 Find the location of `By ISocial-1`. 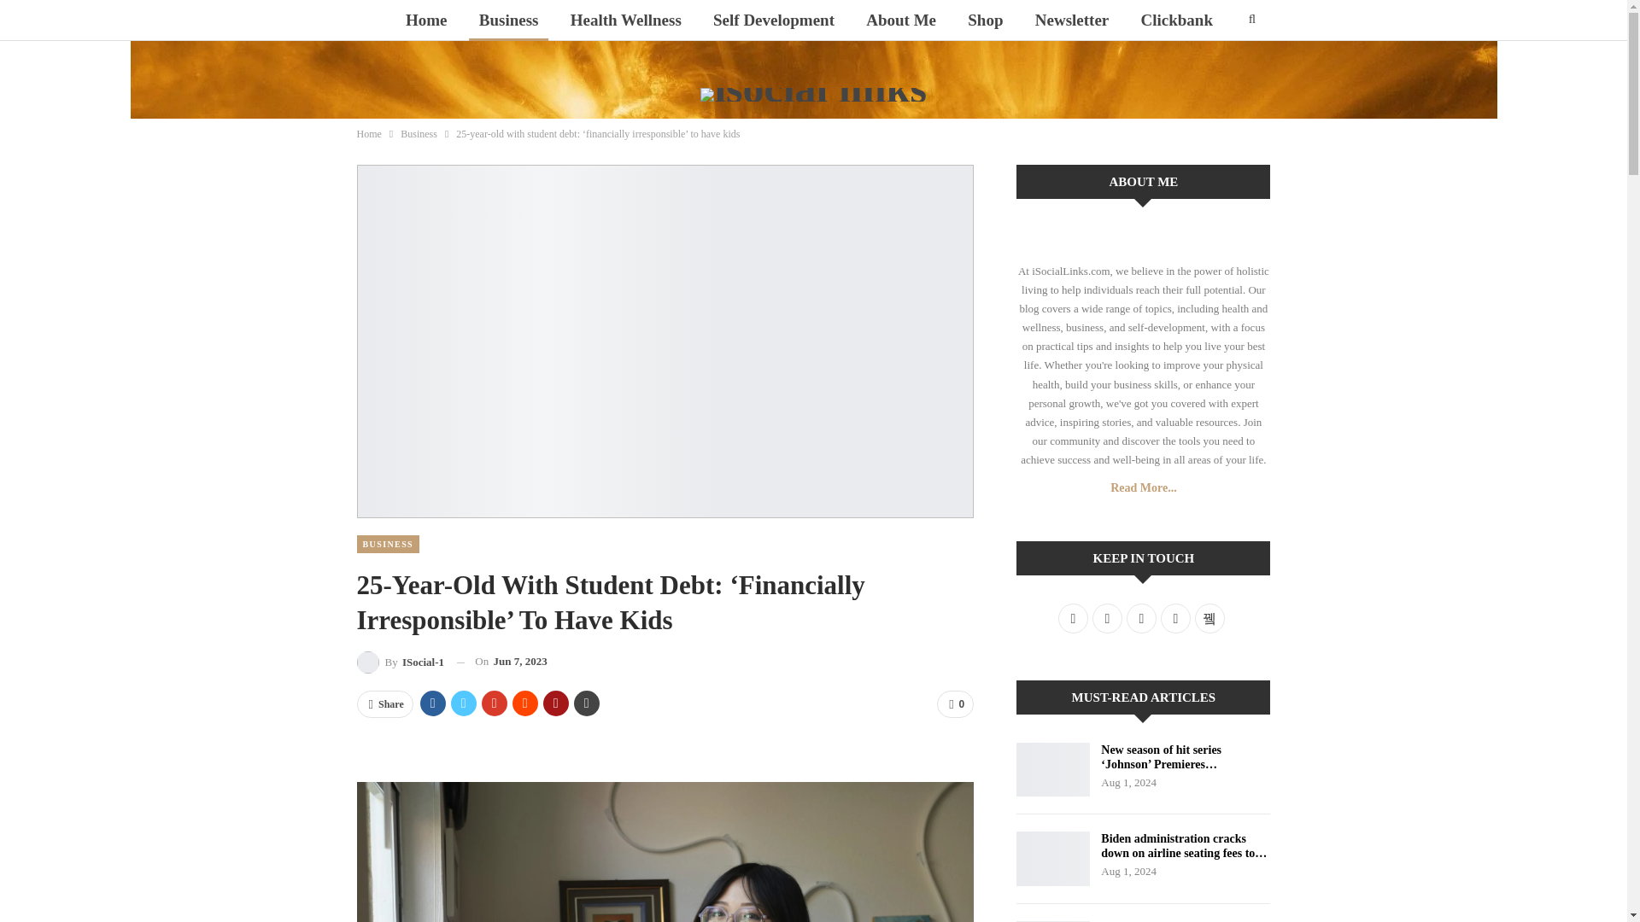

By ISocial-1 is located at coordinates (401, 662).